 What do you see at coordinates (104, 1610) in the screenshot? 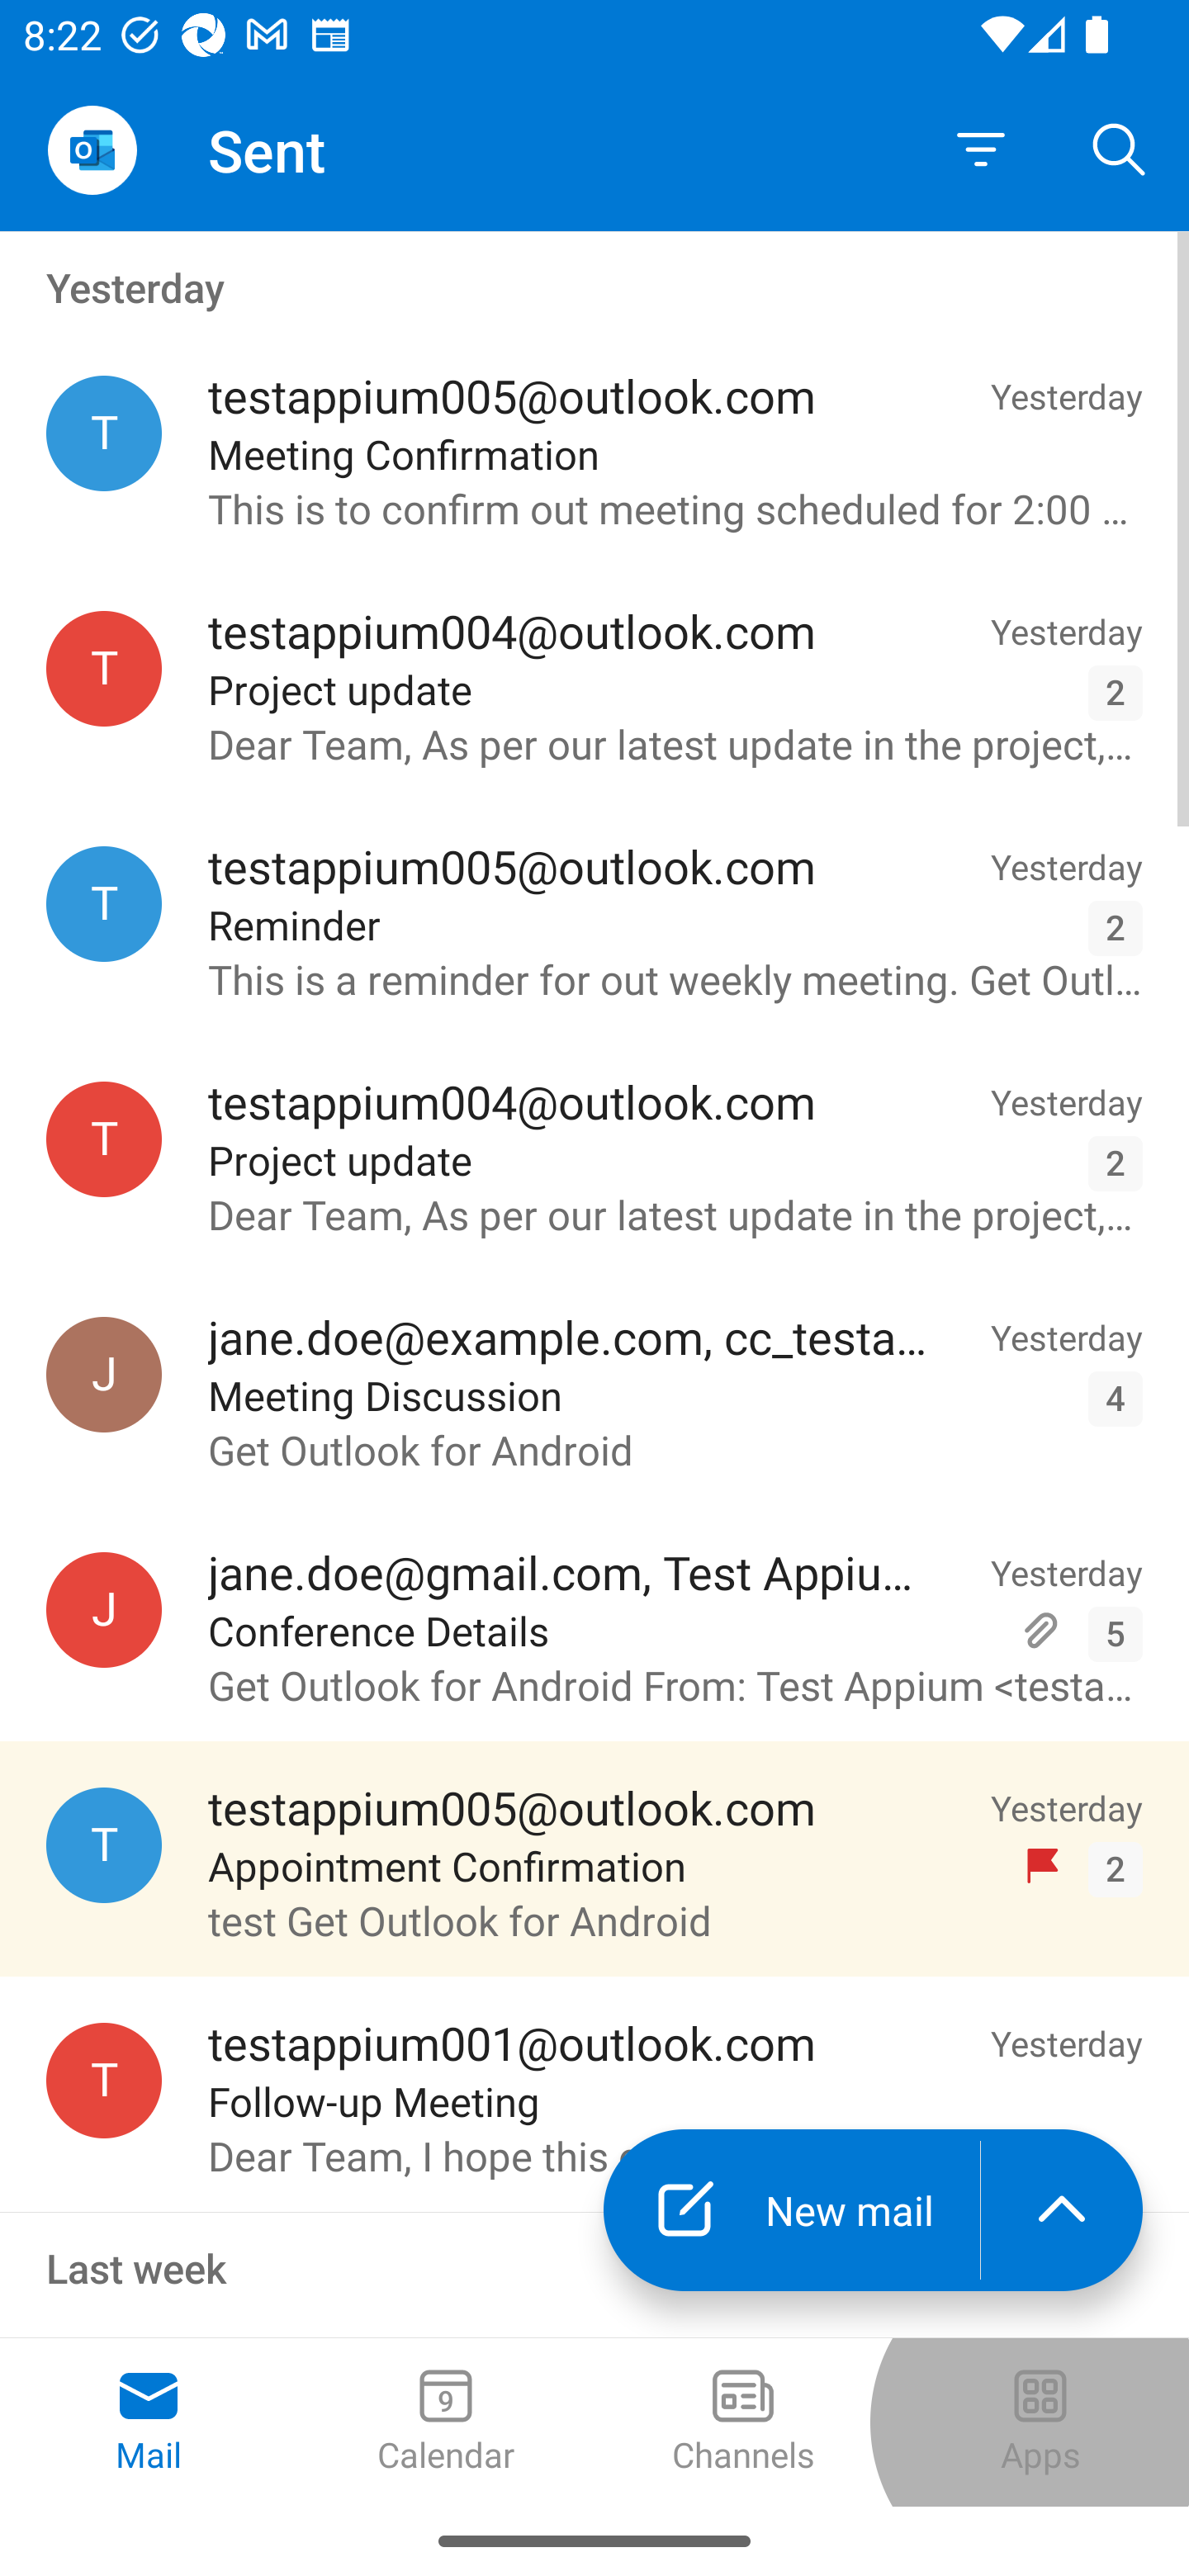
I see `jane.doe@gmail.com, jane.doe@gmail.com` at bounding box center [104, 1610].